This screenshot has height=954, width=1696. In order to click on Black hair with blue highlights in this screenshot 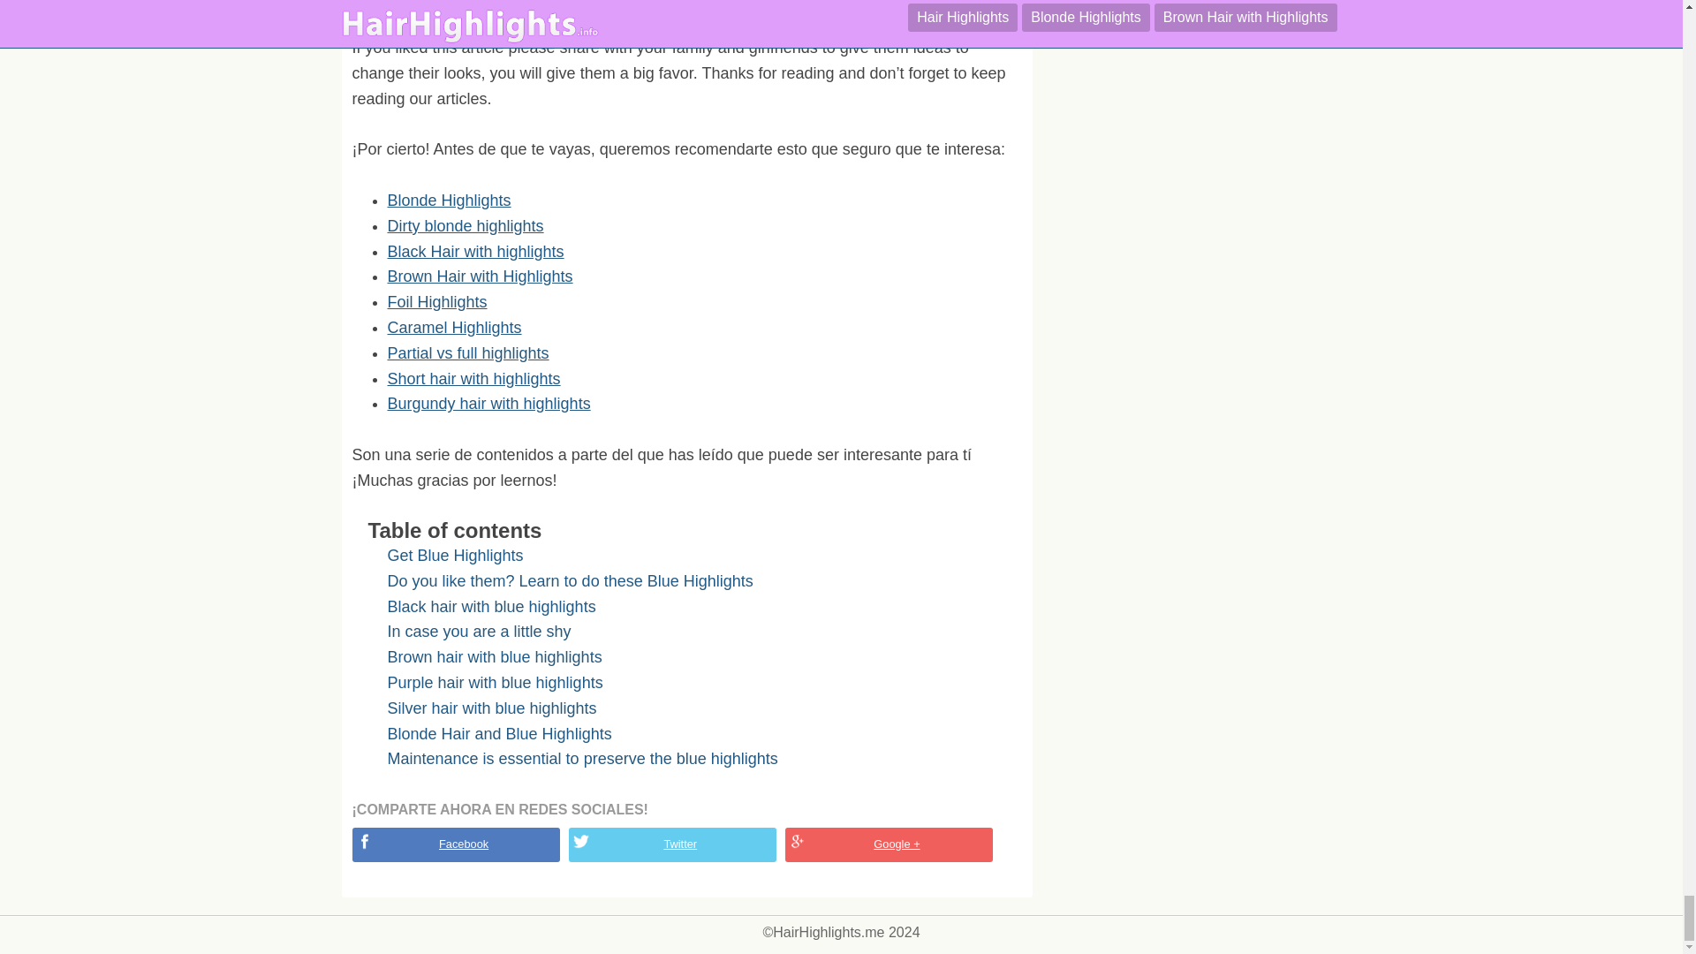, I will do `click(490, 606)`.